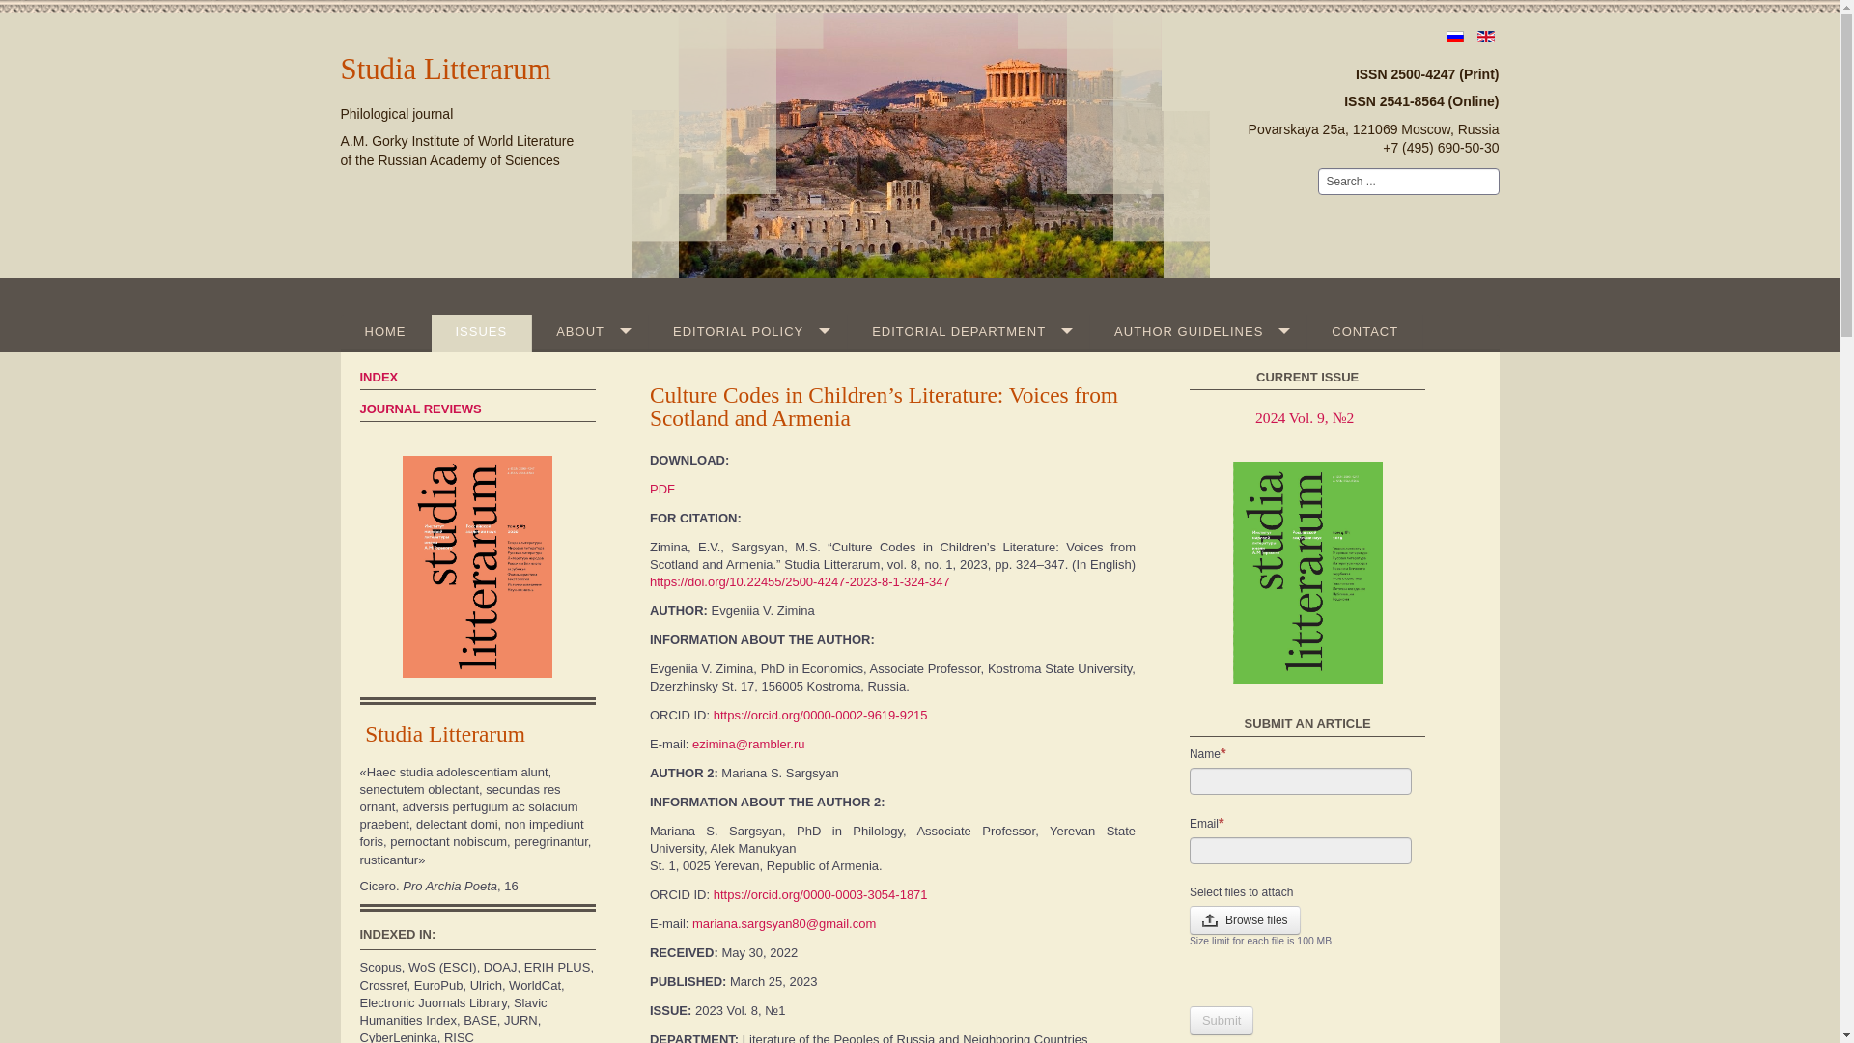 This screenshot has width=1854, height=1043. What do you see at coordinates (591, 332) in the screenshot?
I see `ABOUT` at bounding box center [591, 332].